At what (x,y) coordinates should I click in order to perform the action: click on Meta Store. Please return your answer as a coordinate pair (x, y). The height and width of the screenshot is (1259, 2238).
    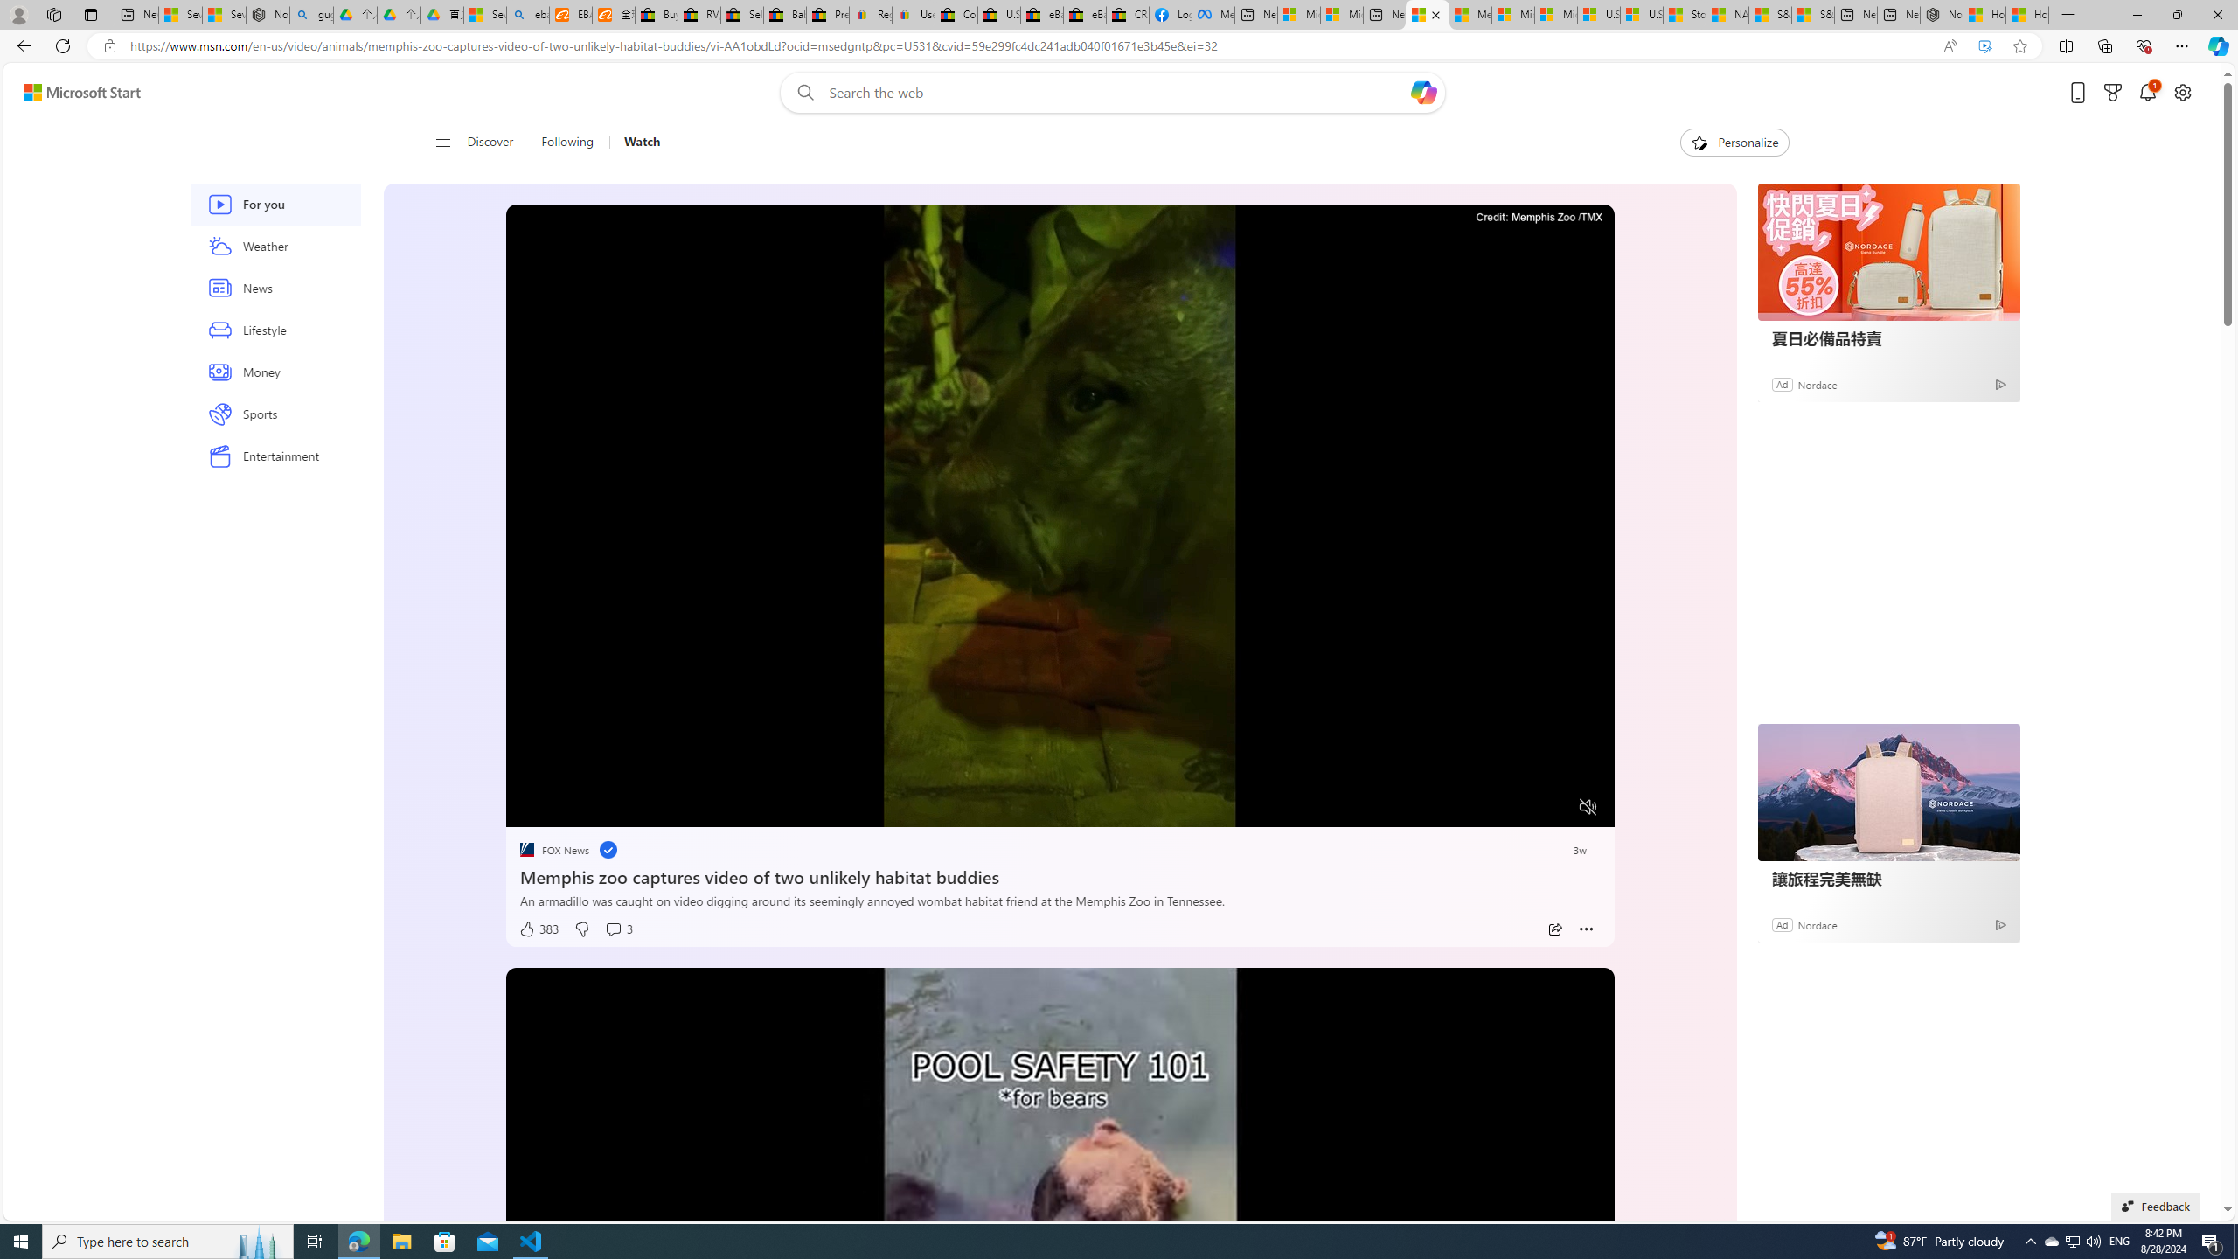
    Looking at the image, I should click on (1213, 15).